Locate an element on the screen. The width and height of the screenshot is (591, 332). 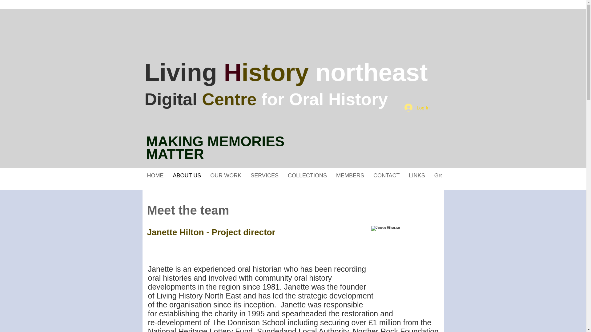
OUR WORK is located at coordinates (226, 180).